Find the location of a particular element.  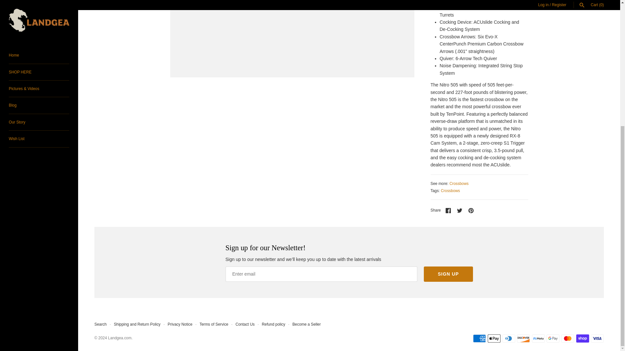

Shop Pay is located at coordinates (583, 339).